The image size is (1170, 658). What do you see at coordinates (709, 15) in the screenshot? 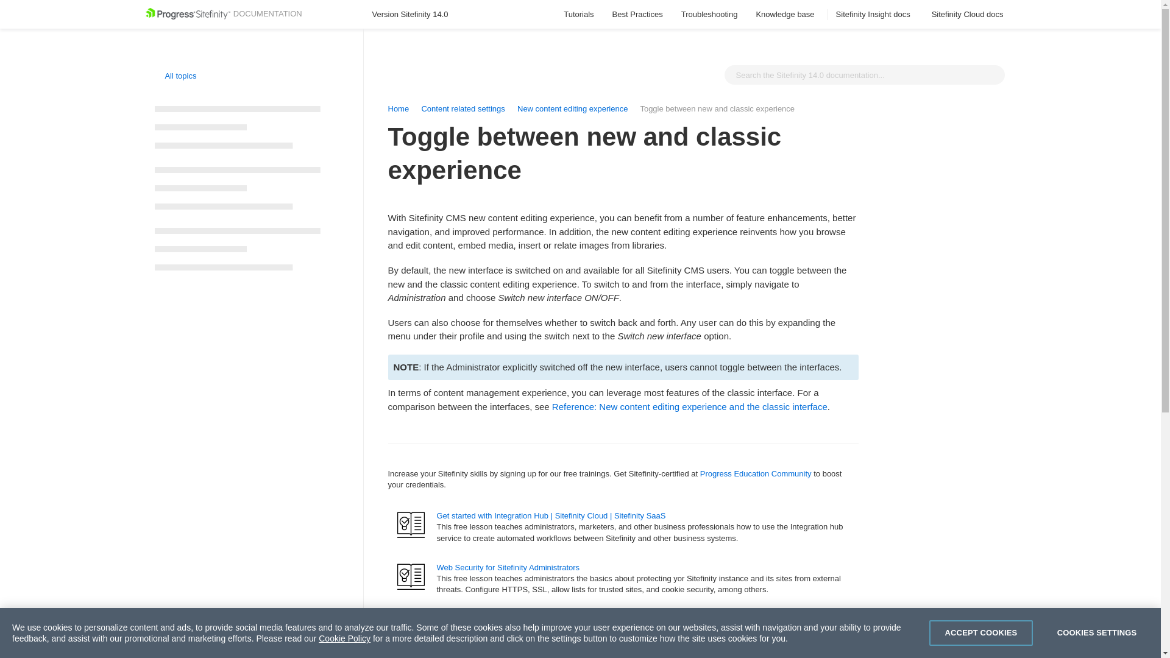
I see `Troubleshooting` at bounding box center [709, 15].